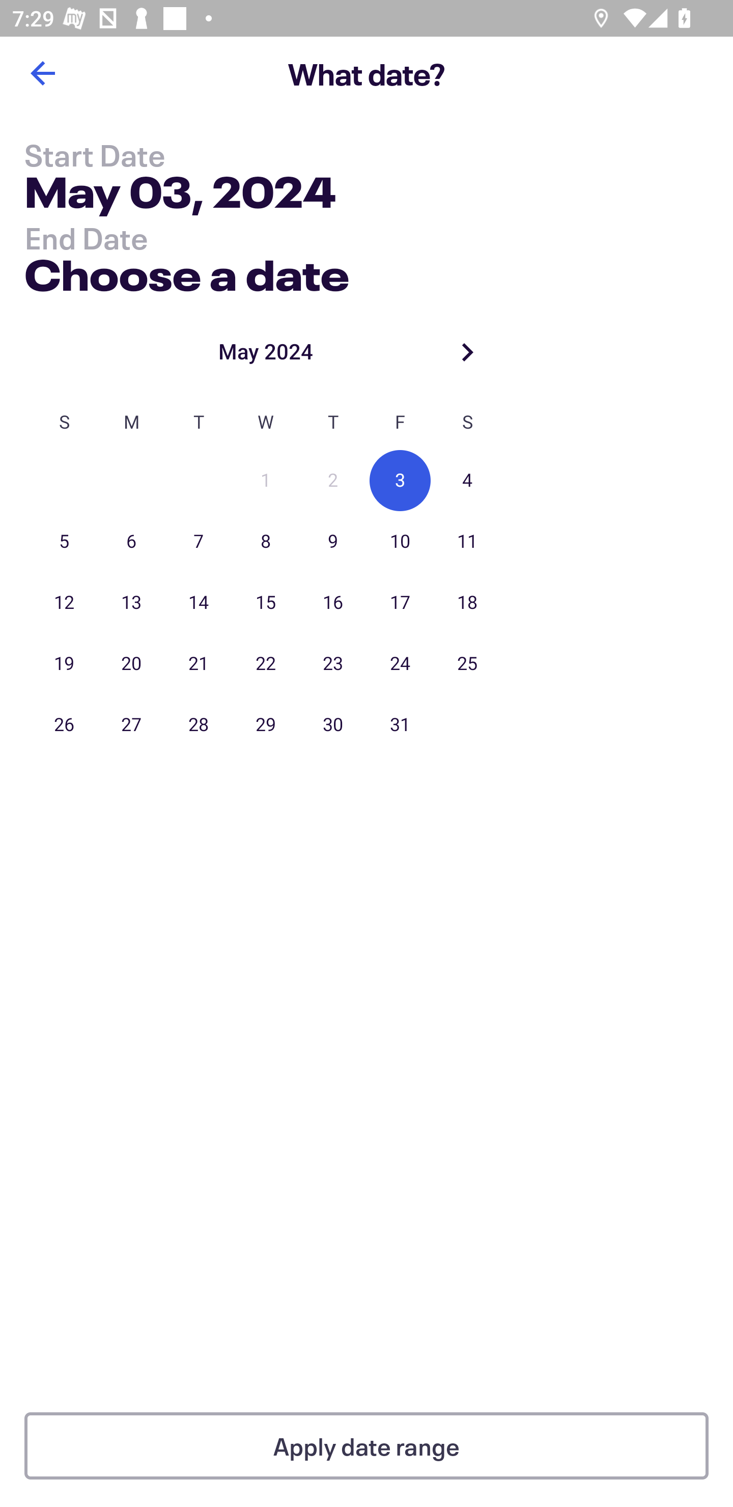  Describe the element at coordinates (467, 481) in the screenshot. I see `4 04 May 2024` at that location.